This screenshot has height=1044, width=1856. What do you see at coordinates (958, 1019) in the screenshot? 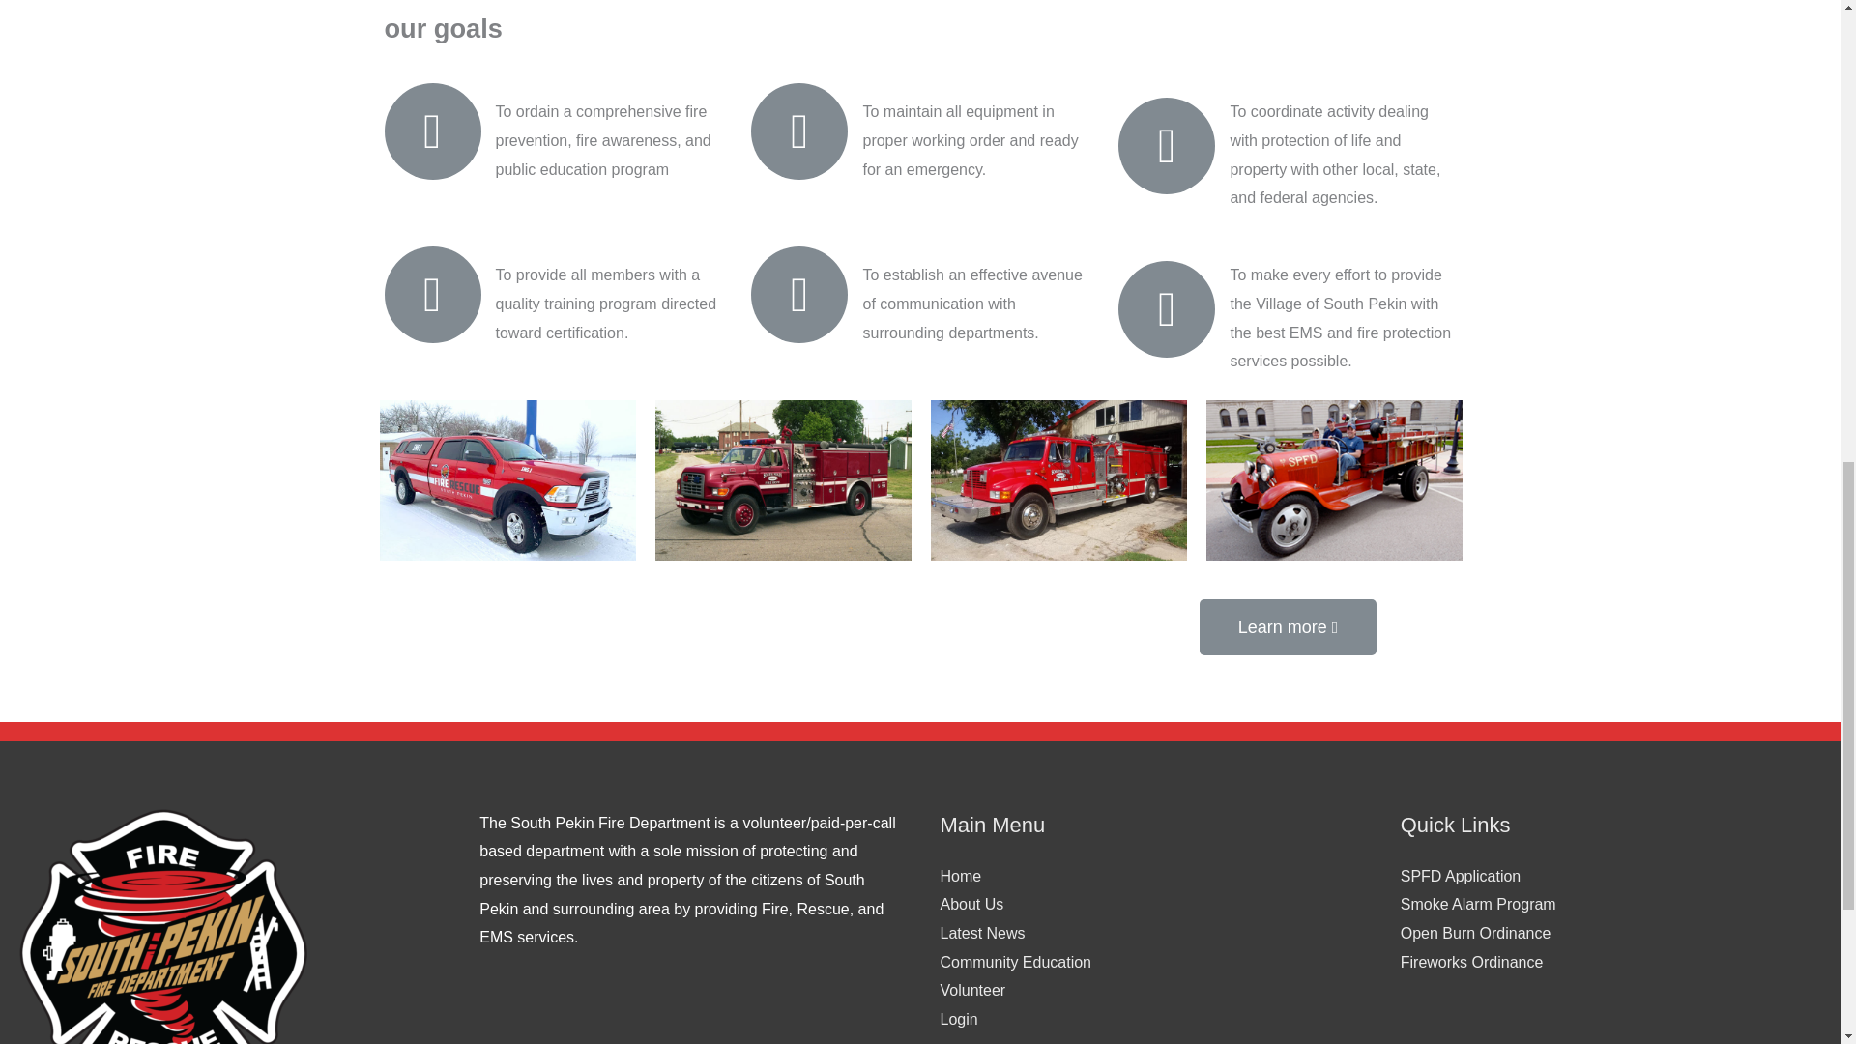
I see `Login` at bounding box center [958, 1019].